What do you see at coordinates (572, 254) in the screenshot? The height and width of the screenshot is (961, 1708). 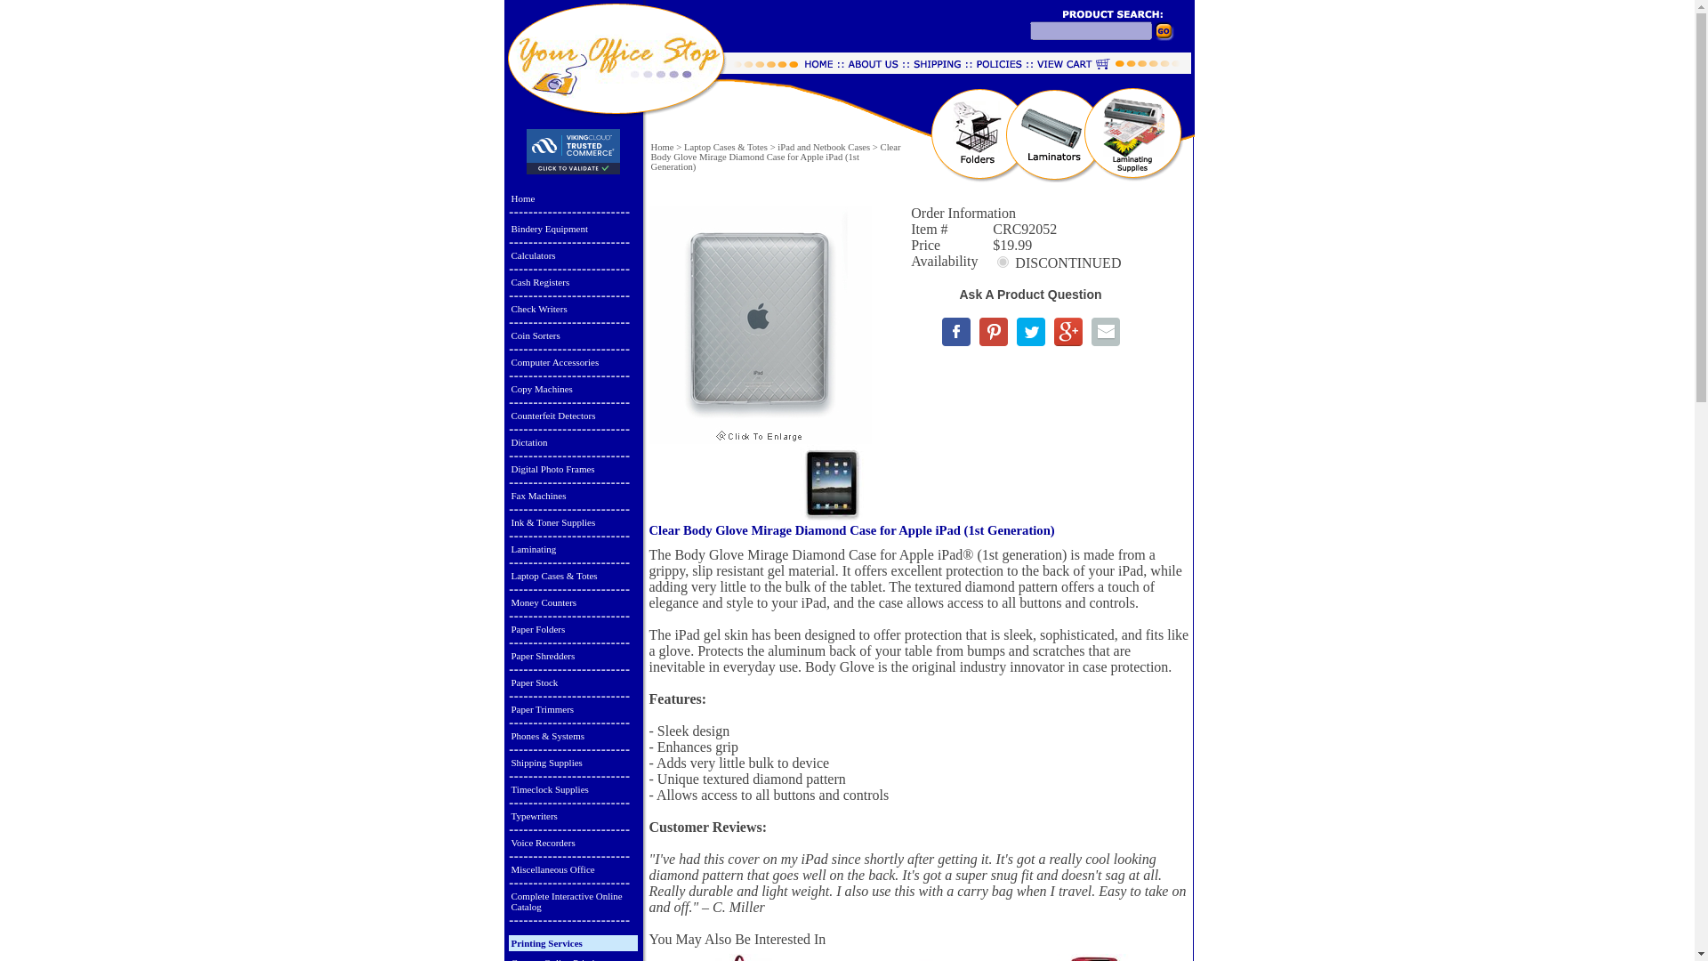 I see `Calculators` at bounding box center [572, 254].